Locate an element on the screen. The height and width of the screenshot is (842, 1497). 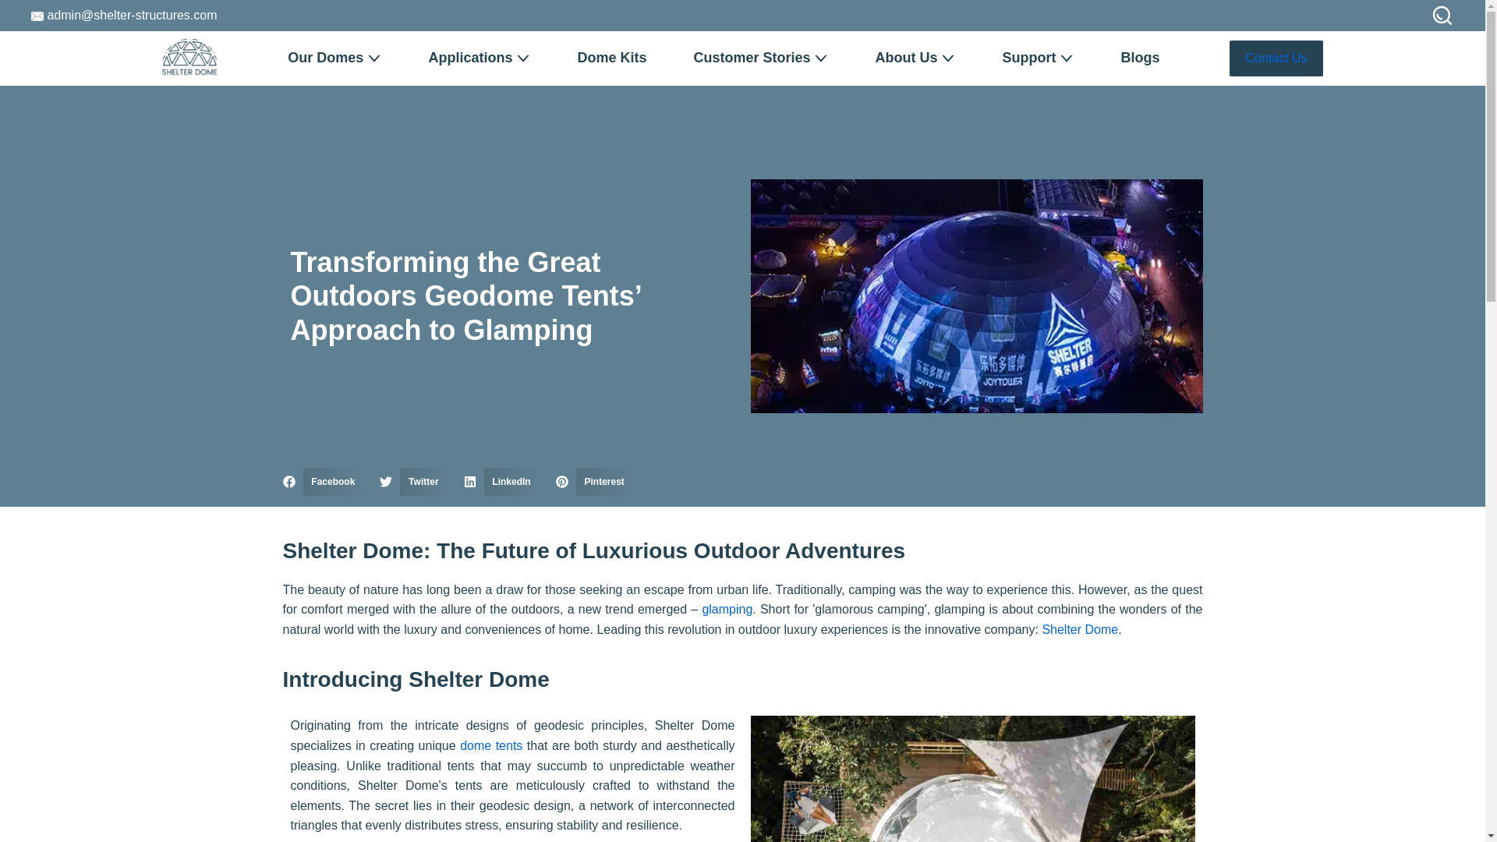
Shelter Dome is located at coordinates (1080, 630).